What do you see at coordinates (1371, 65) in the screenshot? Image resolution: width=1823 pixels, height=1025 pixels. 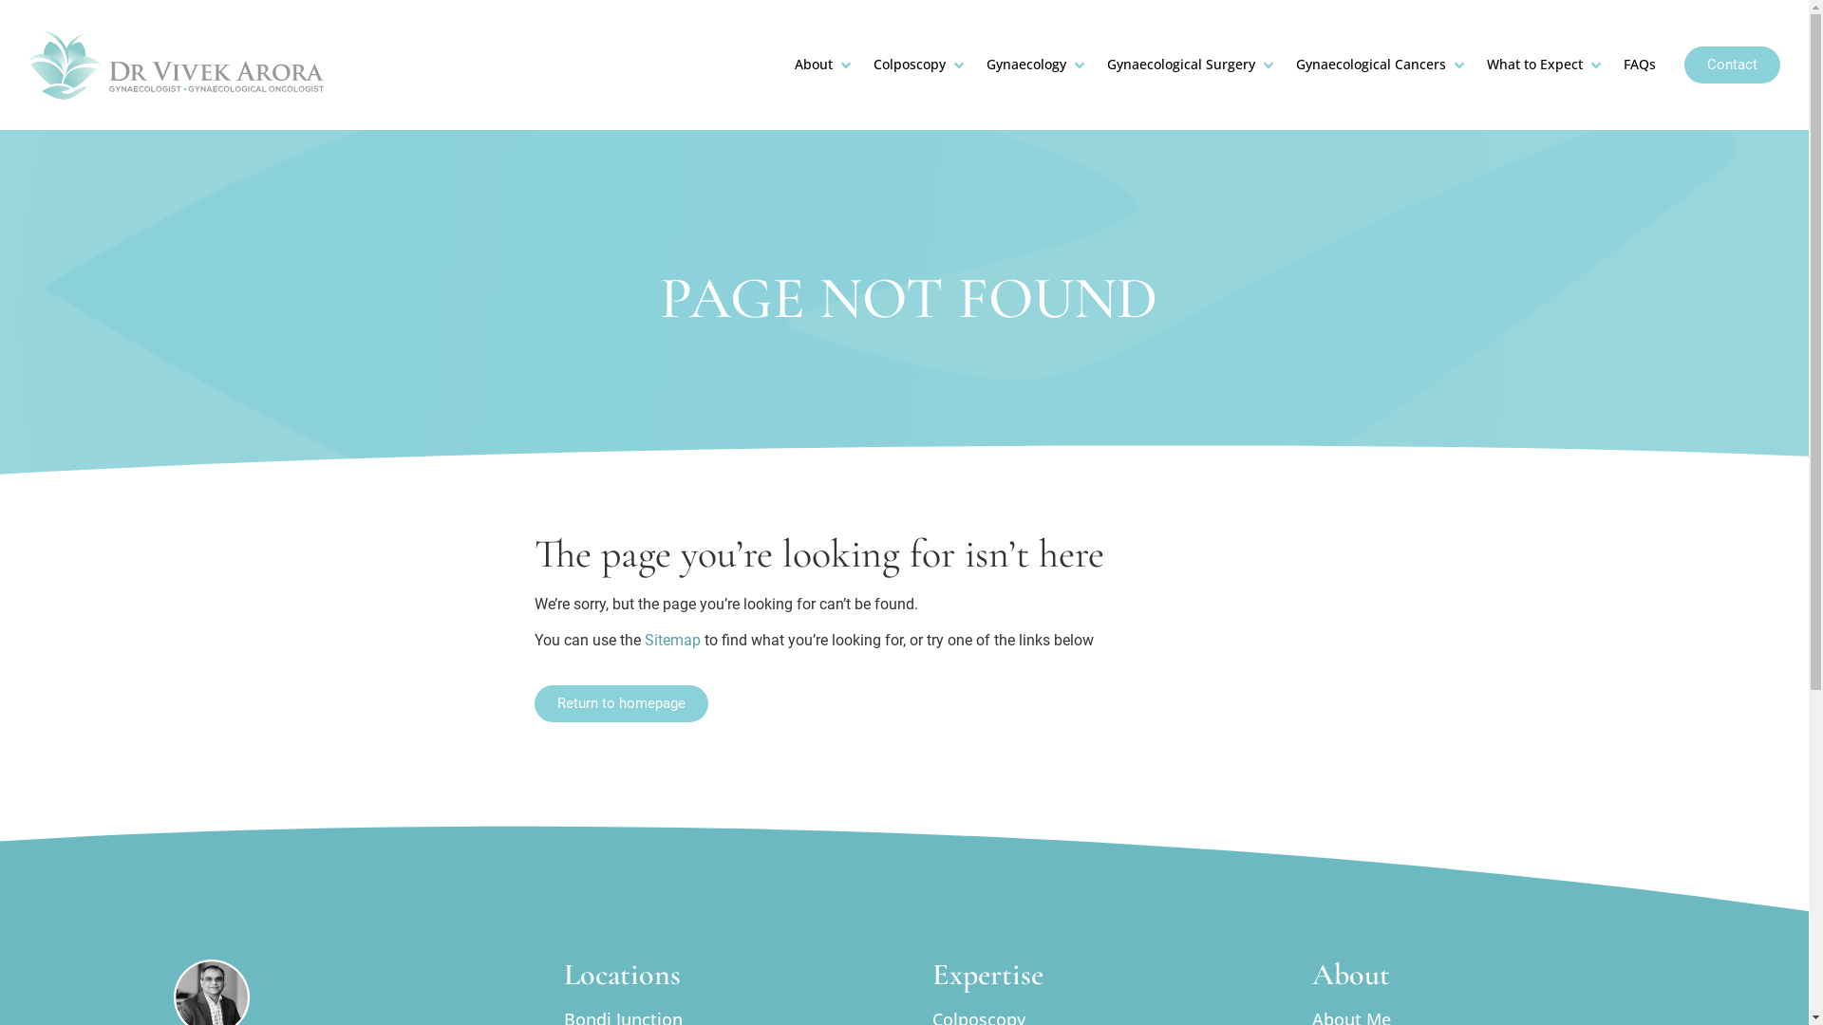 I see `Gynaecological Cancers` at bounding box center [1371, 65].